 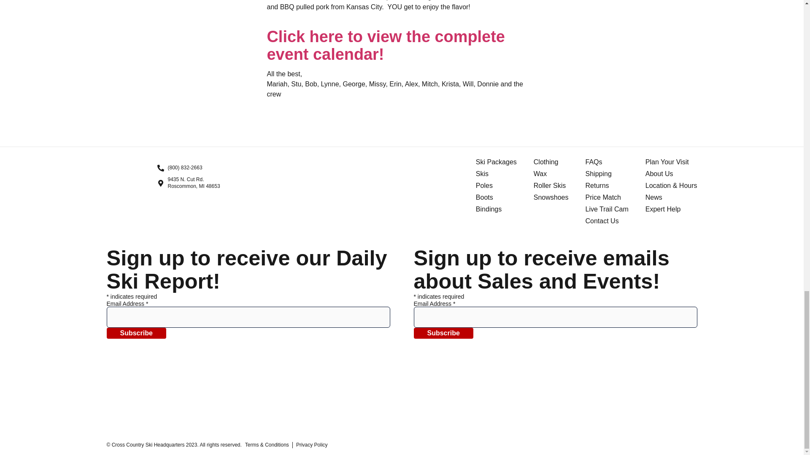 What do you see at coordinates (496, 162) in the screenshot?
I see `Skis` at bounding box center [496, 162].